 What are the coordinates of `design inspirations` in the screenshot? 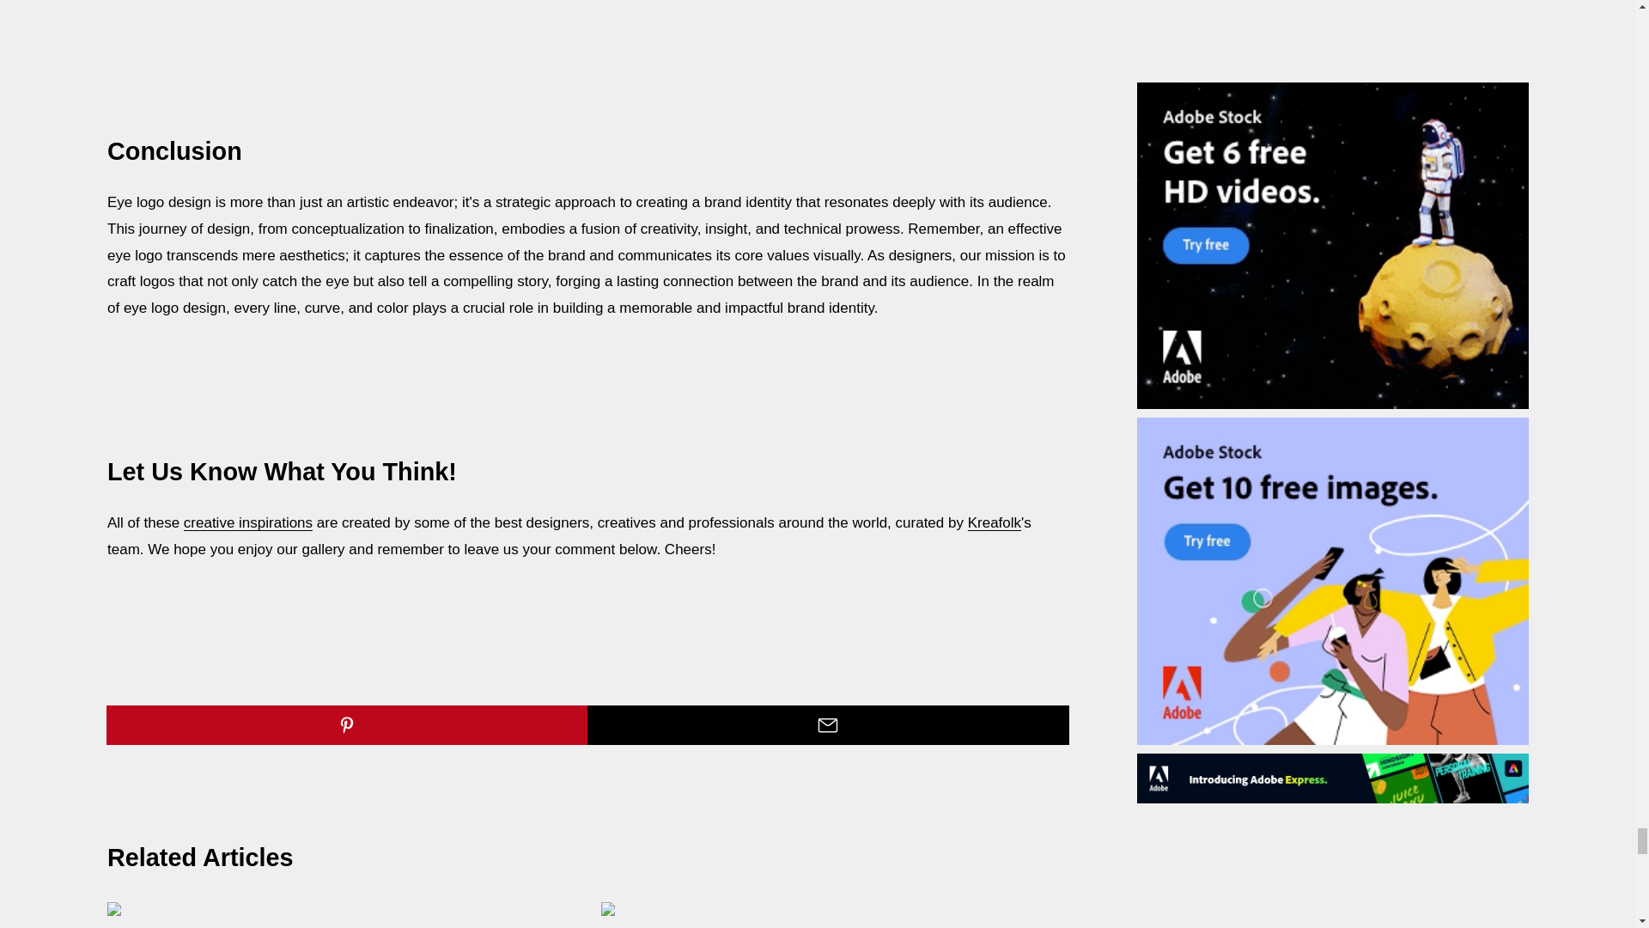 It's located at (247, 522).